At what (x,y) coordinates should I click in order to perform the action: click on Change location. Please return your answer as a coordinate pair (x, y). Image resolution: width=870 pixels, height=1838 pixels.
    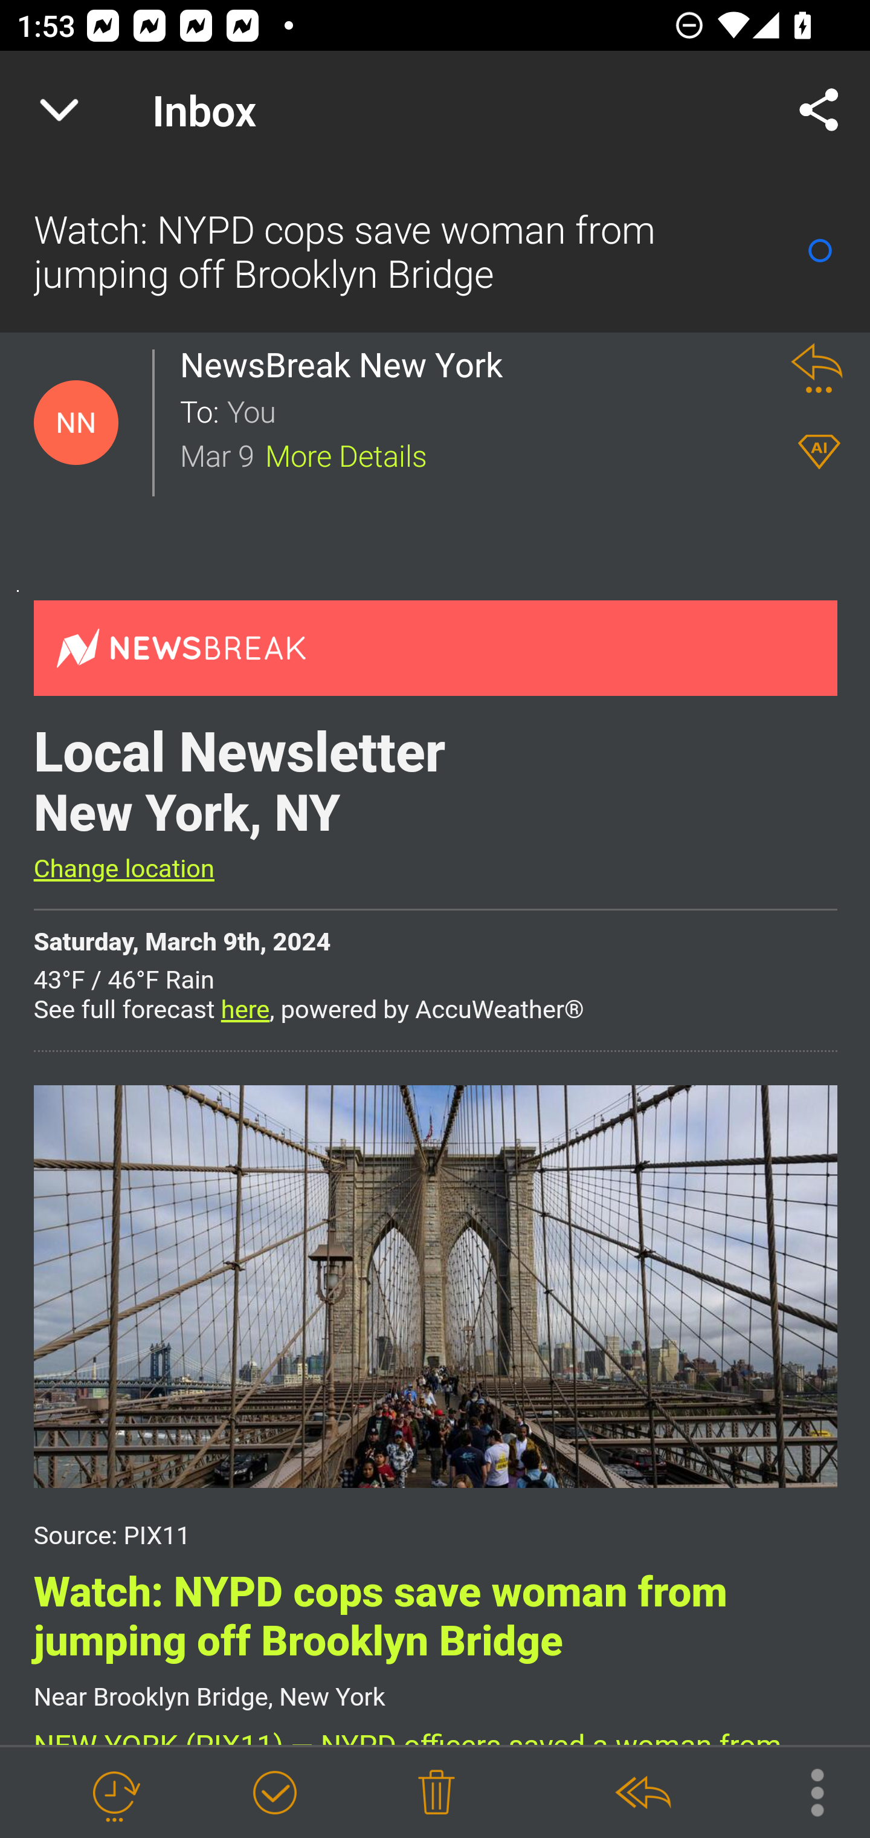
    Looking at the image, I should click on (123, 868).